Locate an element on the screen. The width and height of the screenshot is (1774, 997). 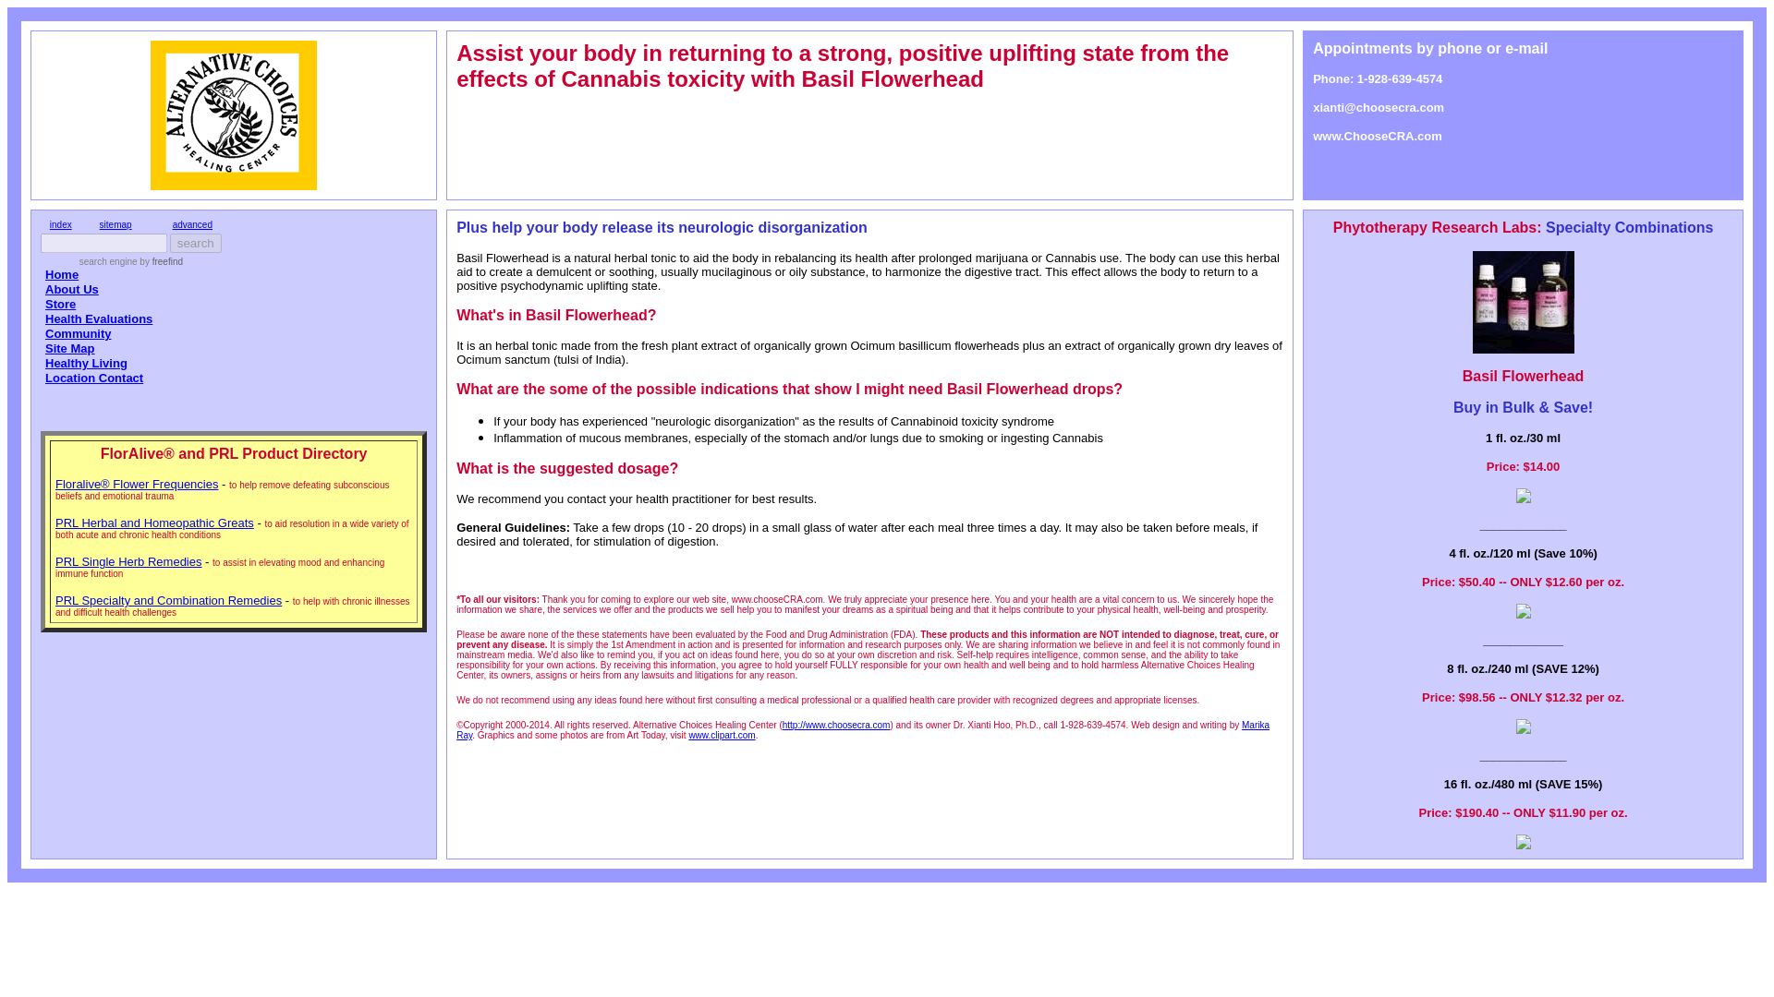
www.clipart.com is located at coordinates (721, 735).